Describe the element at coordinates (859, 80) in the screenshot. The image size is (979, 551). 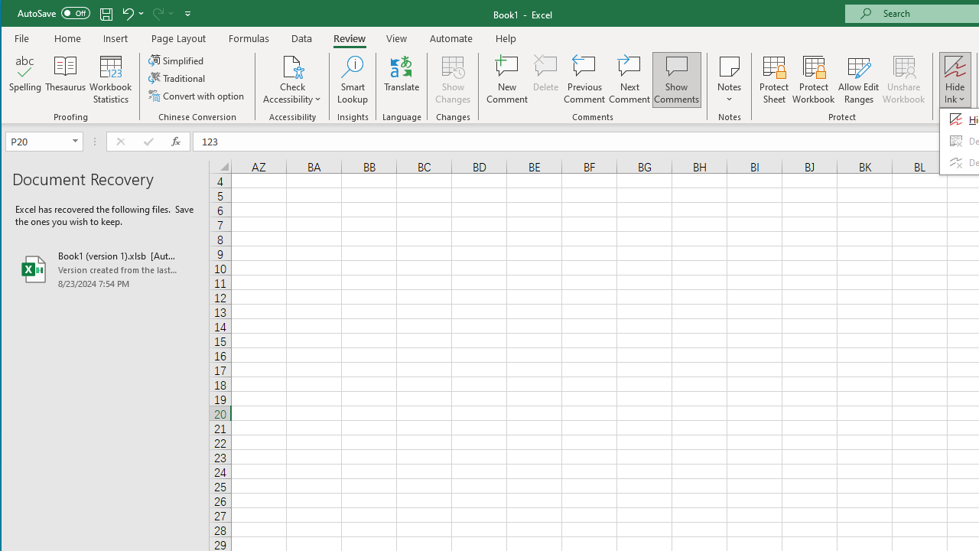
I see `Allow Edit Ranges` at that location.